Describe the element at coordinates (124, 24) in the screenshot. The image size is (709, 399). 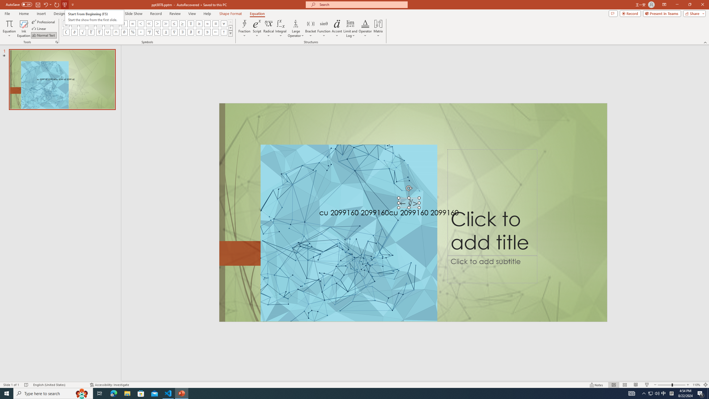
I see `Equation Symbol Factorial` at that location.